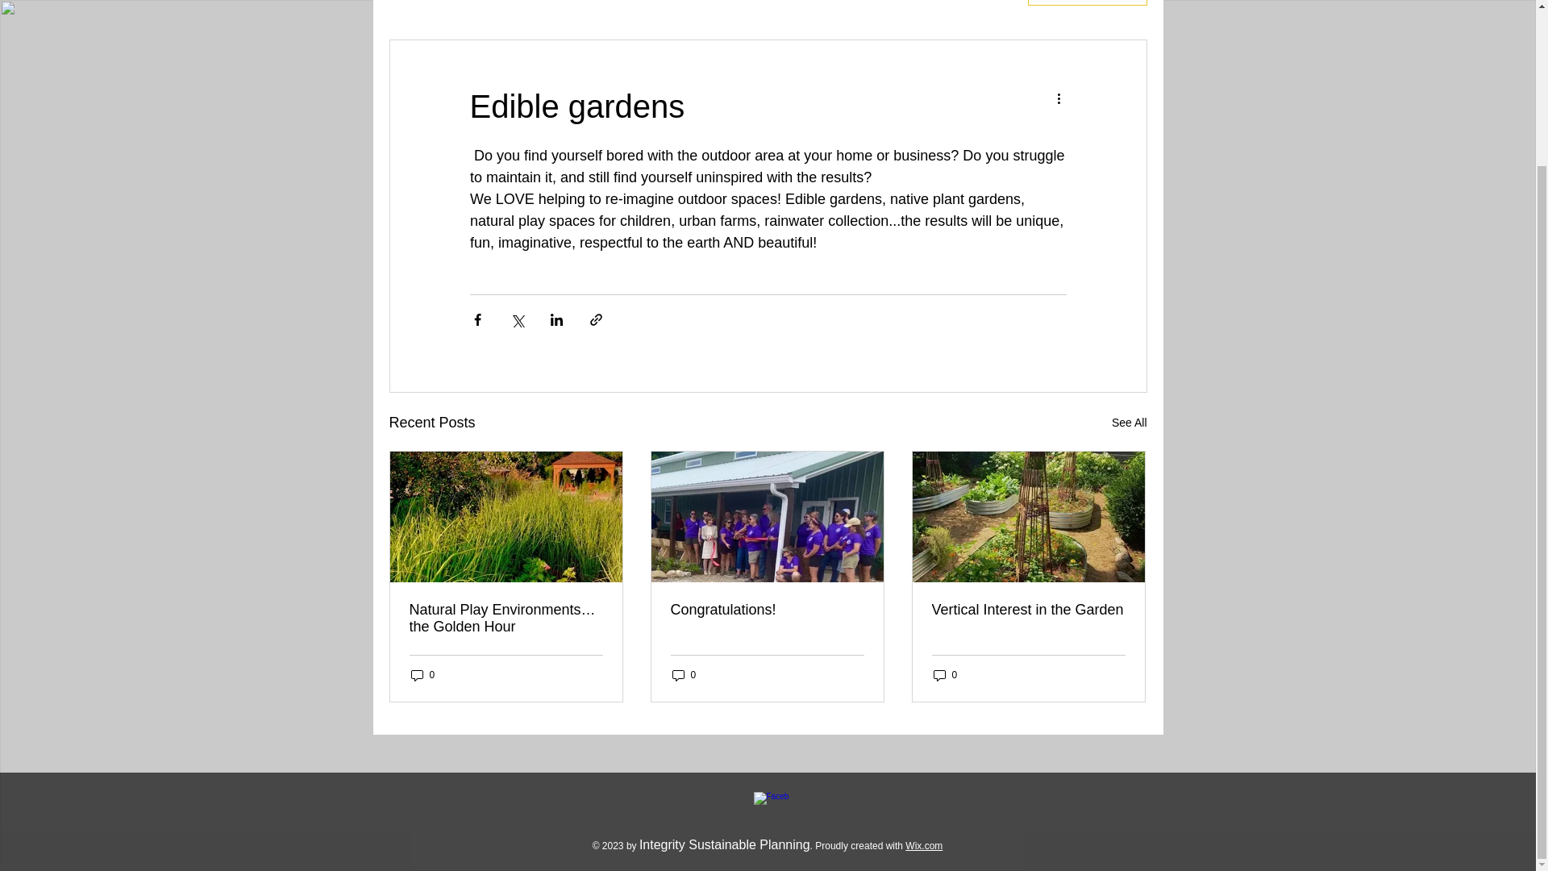 This screenshot has width=1548, height=871. What do you see at coordinates (422, 675) in the screenshot?
I see `0` at bounding box center [422, 675].